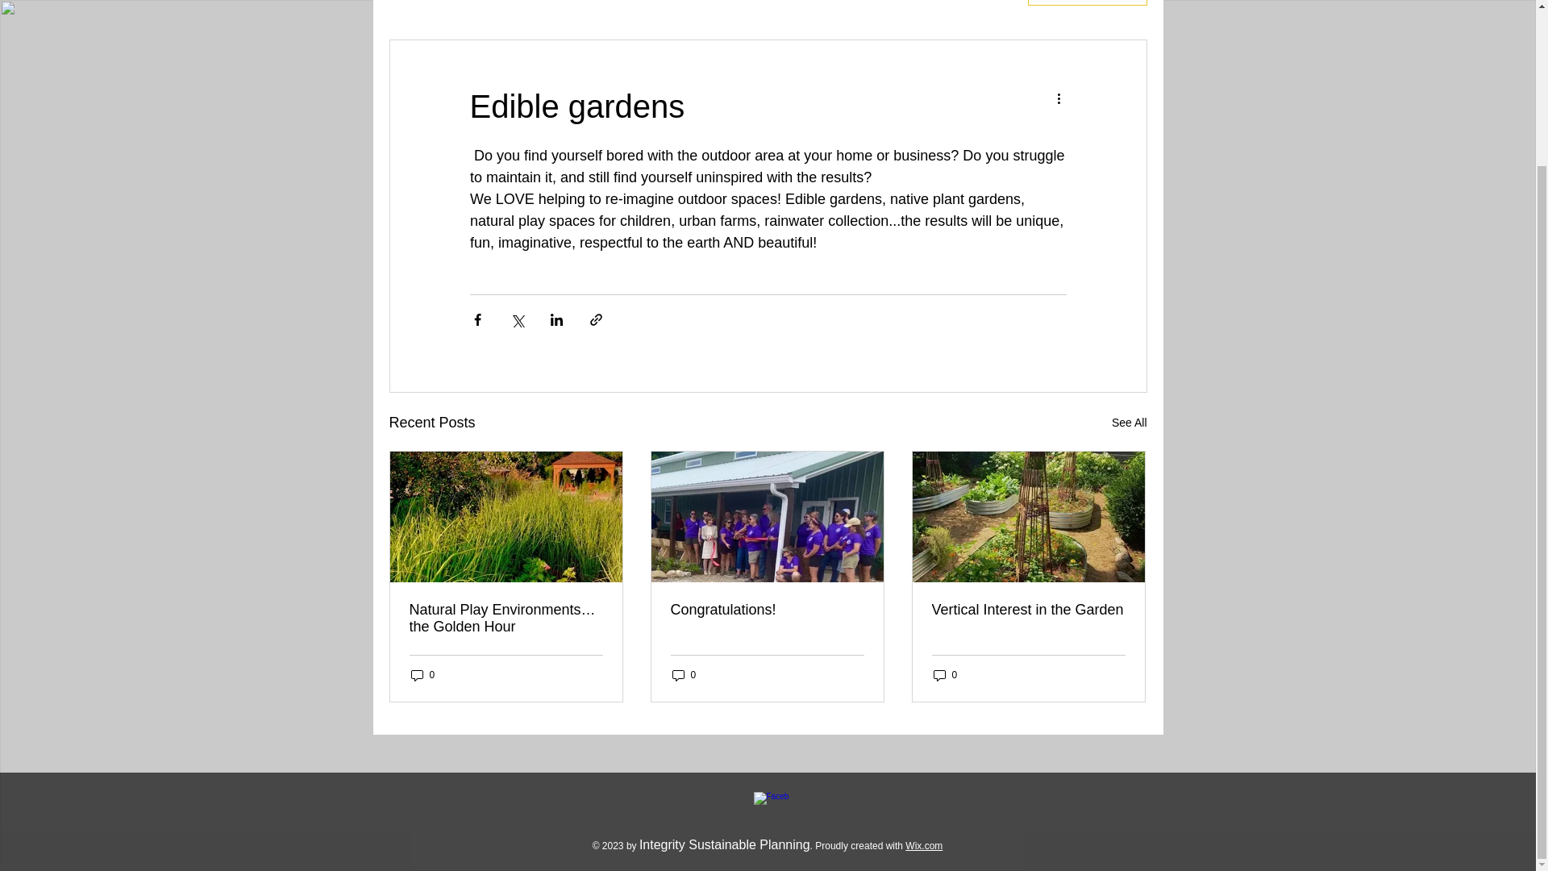 This screenshot has width=1548, height=871. What do you see at coordinates (422, 675) in the screenshot?
I see `0` at bounding box center [422, 675].